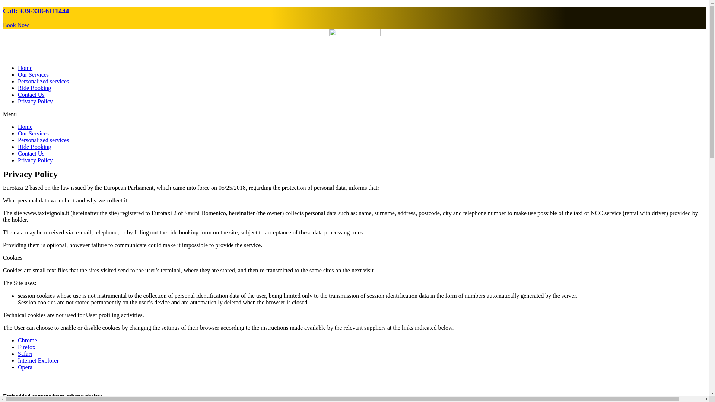 The height and width of the screenshot is (402, 715). What do you see at coordinates (43, 140) in the screenshot?
I see `Personalized services` at bounding box center [43, 140].